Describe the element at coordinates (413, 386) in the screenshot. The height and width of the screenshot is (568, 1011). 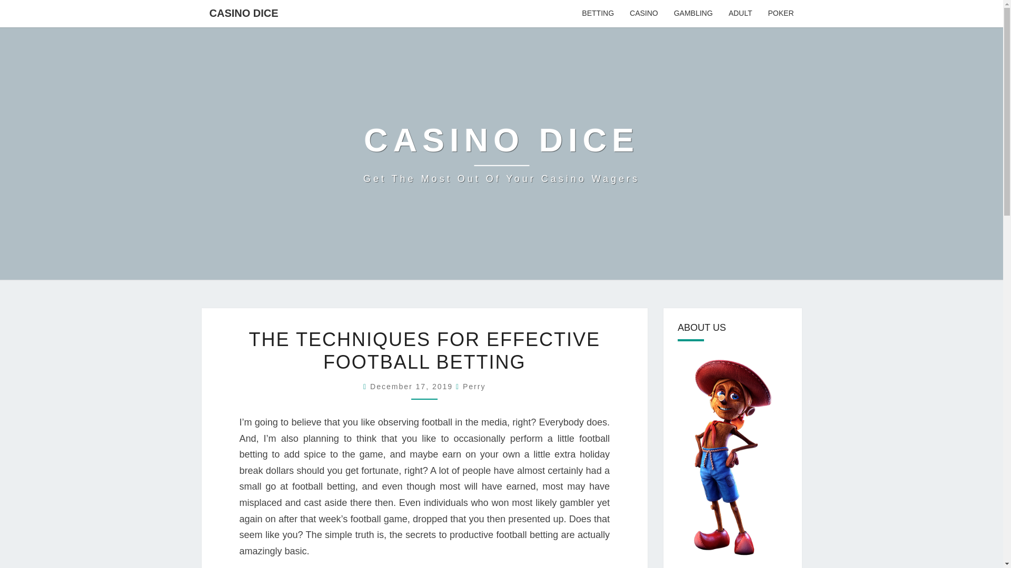
I see `Casino dice` at that location.